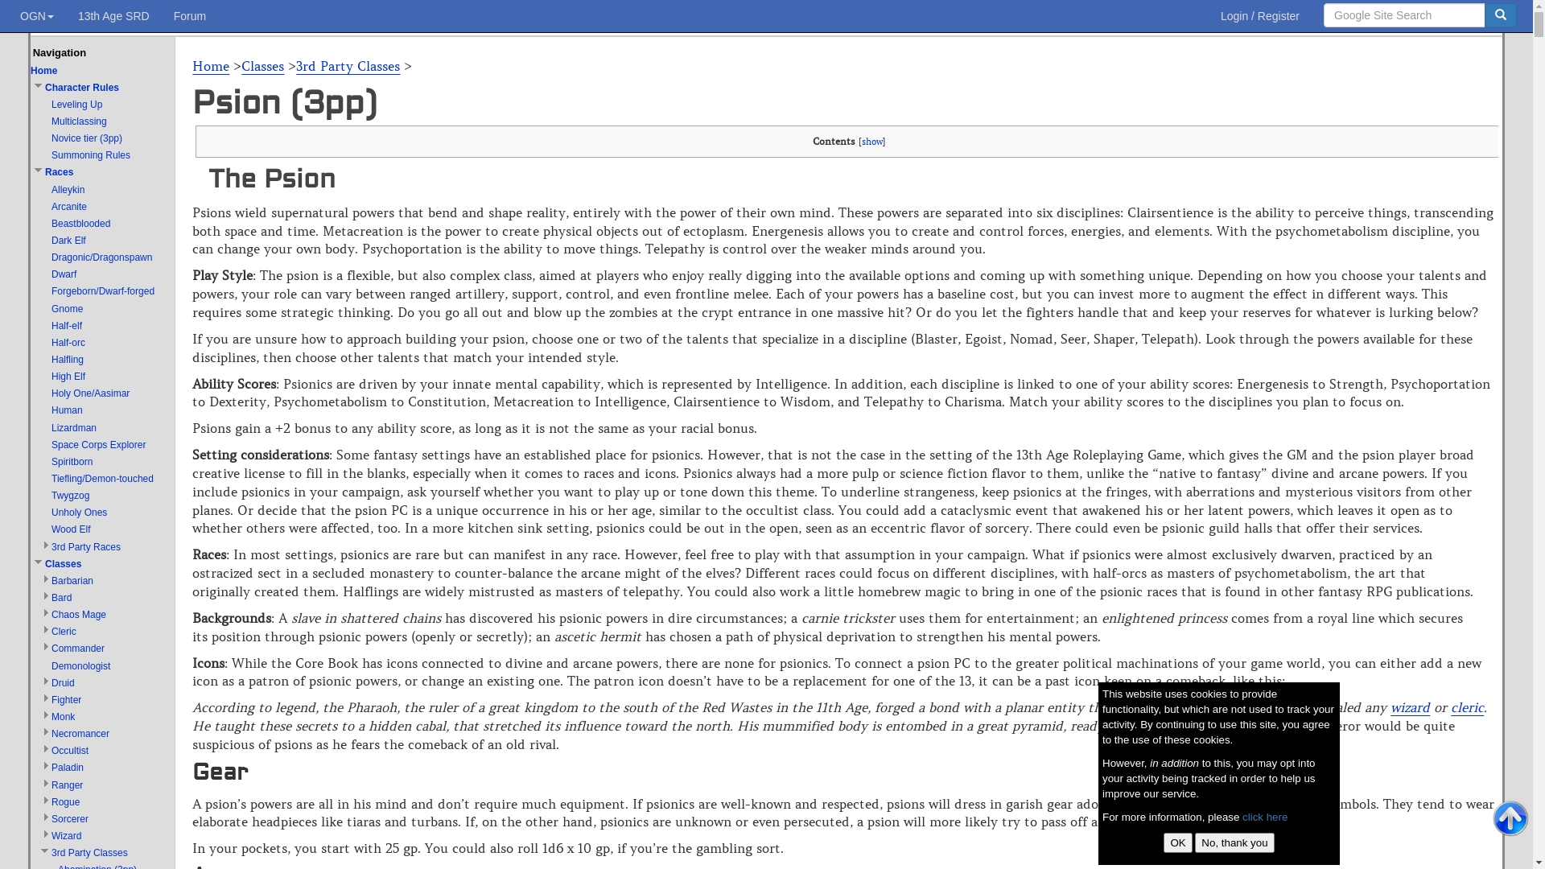 This screenshot has height=869, width=1545. What do you see at coordinates (1265, 818) in the screenshot?
I see `click here` at bounding box center [1265, 818].